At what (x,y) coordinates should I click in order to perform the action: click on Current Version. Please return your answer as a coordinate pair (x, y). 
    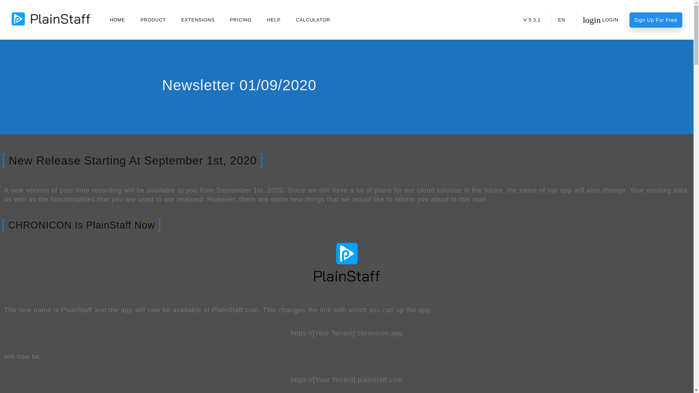
    Looking at the image, I should click on (313, 20).